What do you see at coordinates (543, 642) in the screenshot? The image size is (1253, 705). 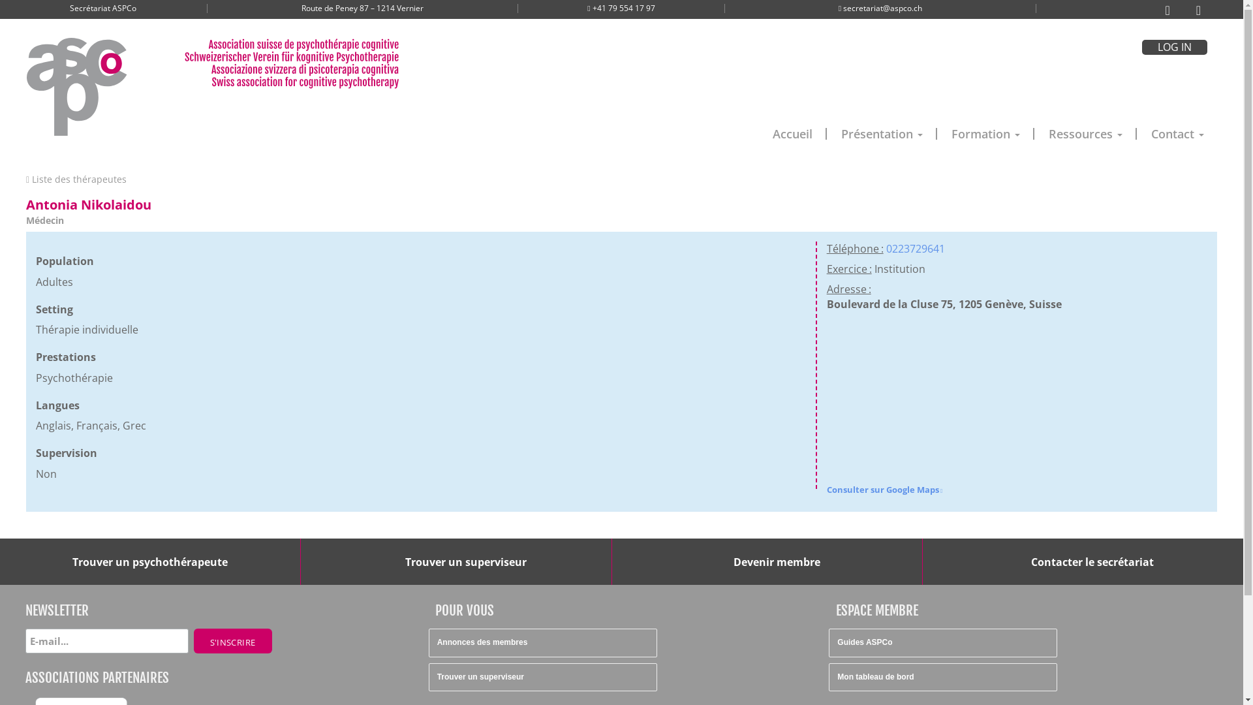 I see `Annonces des membres` at bounding box center [543, 642].